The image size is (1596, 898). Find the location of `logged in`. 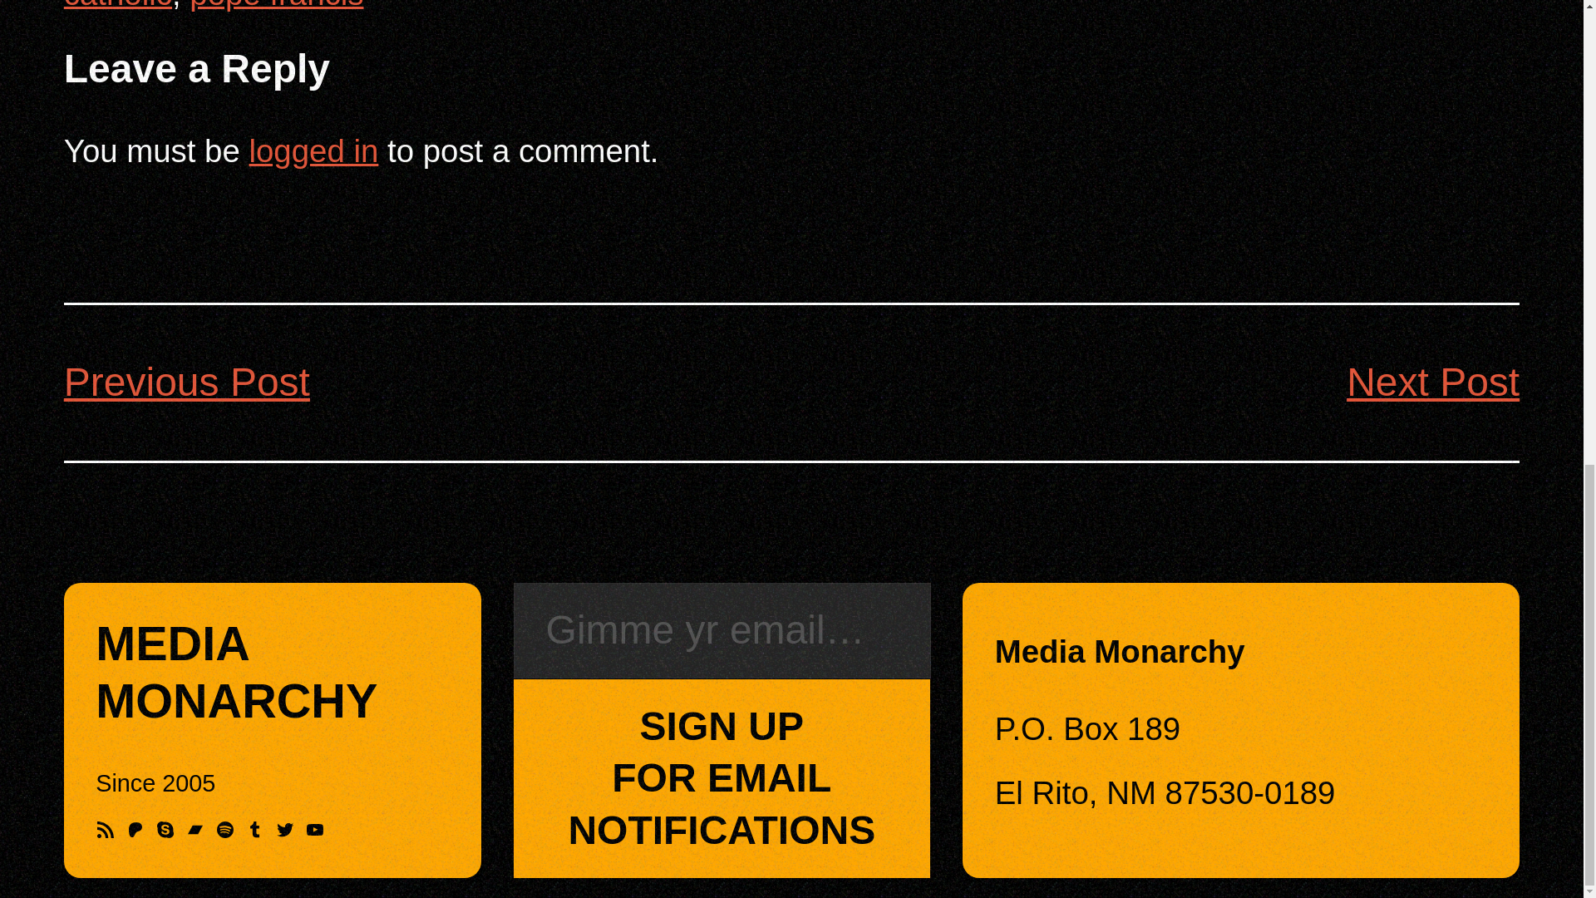

logged in is located at coordinates (313, 150).